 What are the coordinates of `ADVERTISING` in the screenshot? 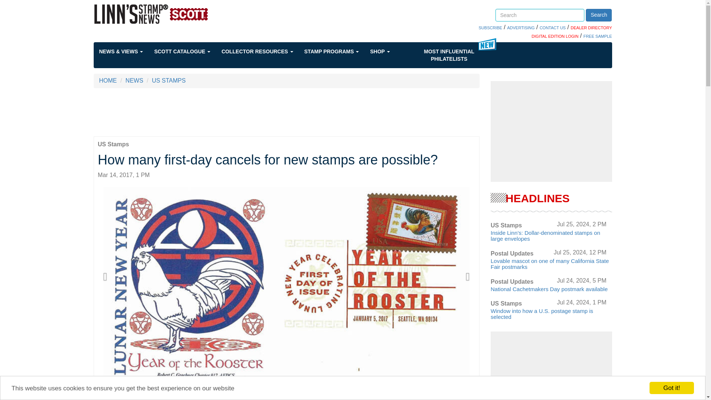 It's located at (521, 28).